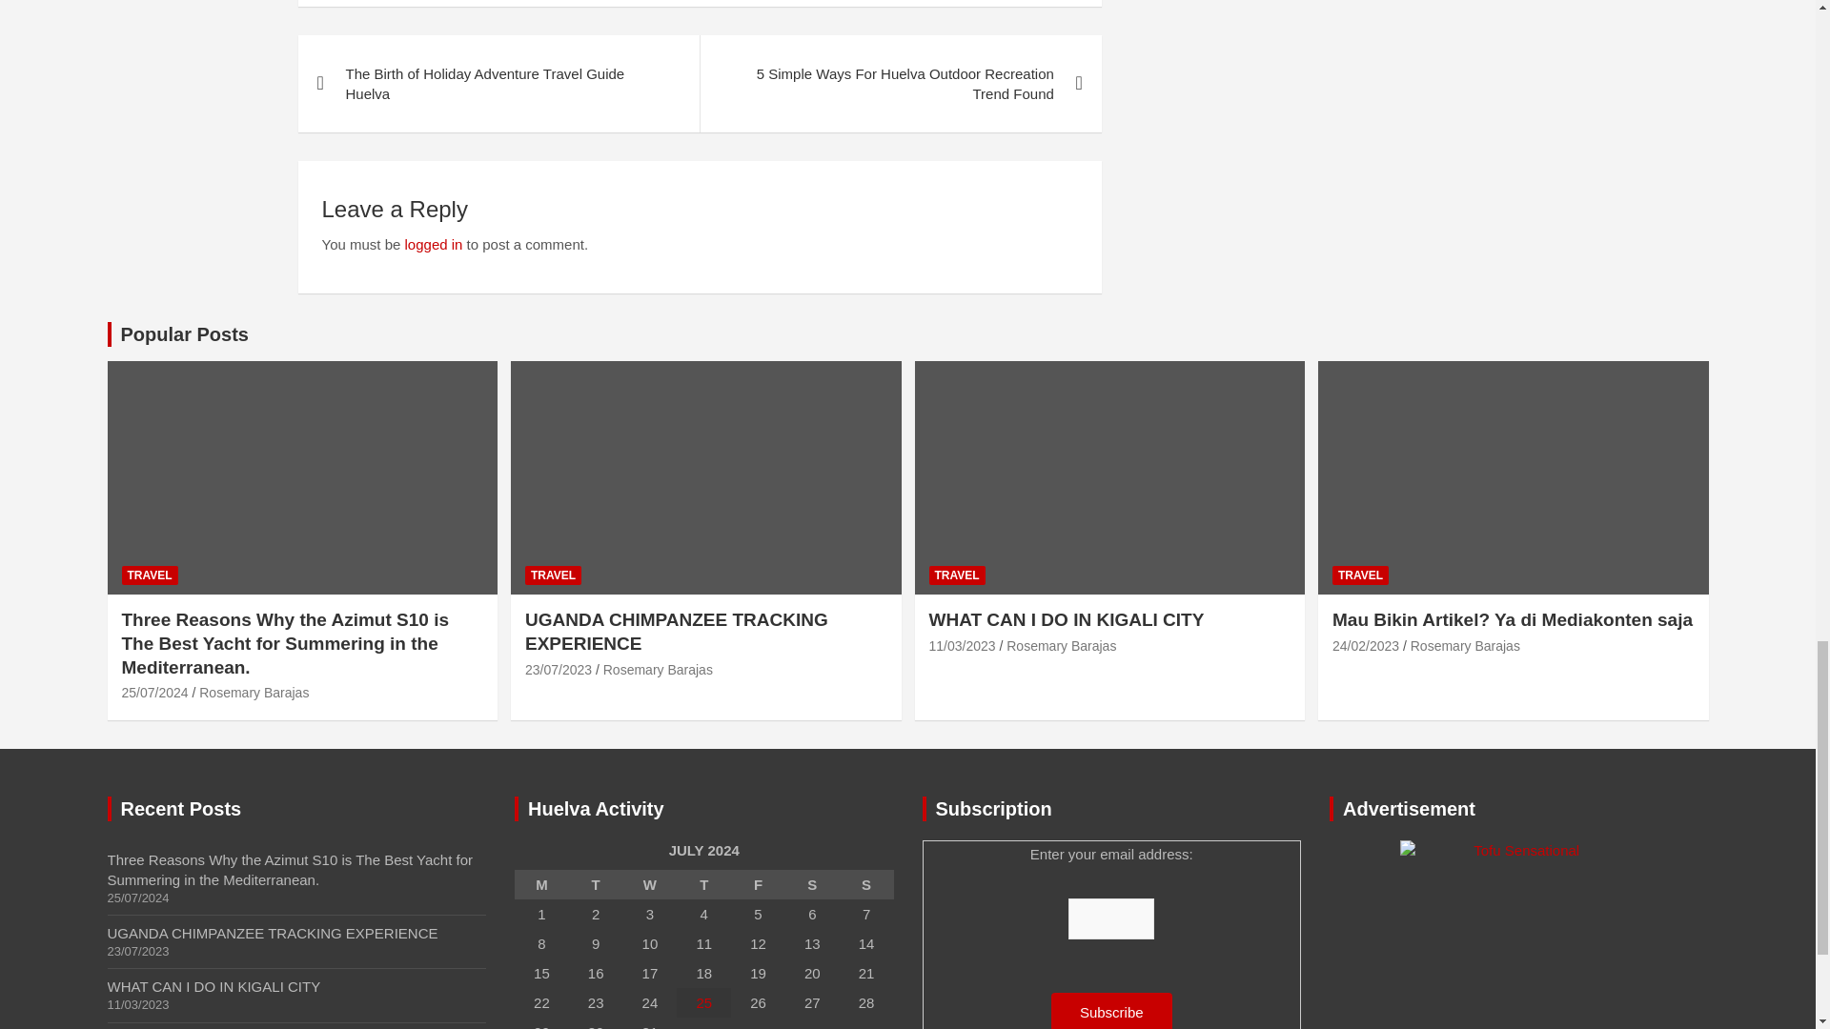  I want to click on Mau Bikin Artikel? Ya di Mediakonten saja, so click(1365, 645).